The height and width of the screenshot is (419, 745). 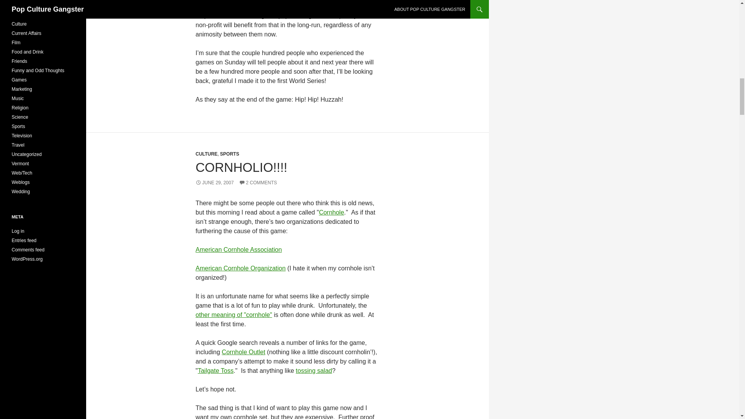 What do you see at coordinates (244, 351) in the screenshot?
I see `Cornhole Outlet` at bounding box center [244, 351].